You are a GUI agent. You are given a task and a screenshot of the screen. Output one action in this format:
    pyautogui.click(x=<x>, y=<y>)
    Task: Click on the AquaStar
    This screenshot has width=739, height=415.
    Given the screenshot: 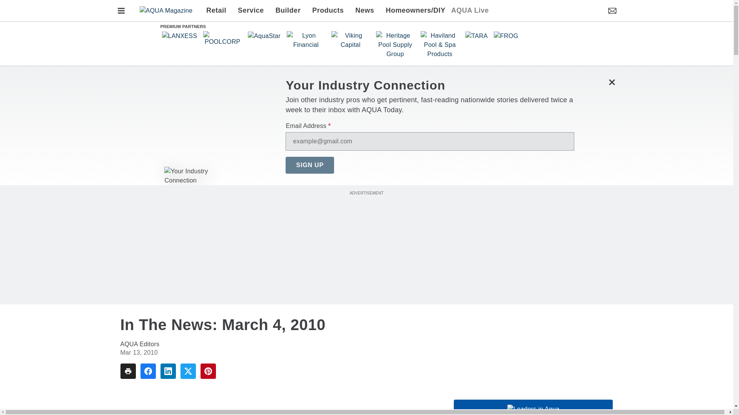 What is the action you would take?
    pyautogui.click(x=264, y=36)
    